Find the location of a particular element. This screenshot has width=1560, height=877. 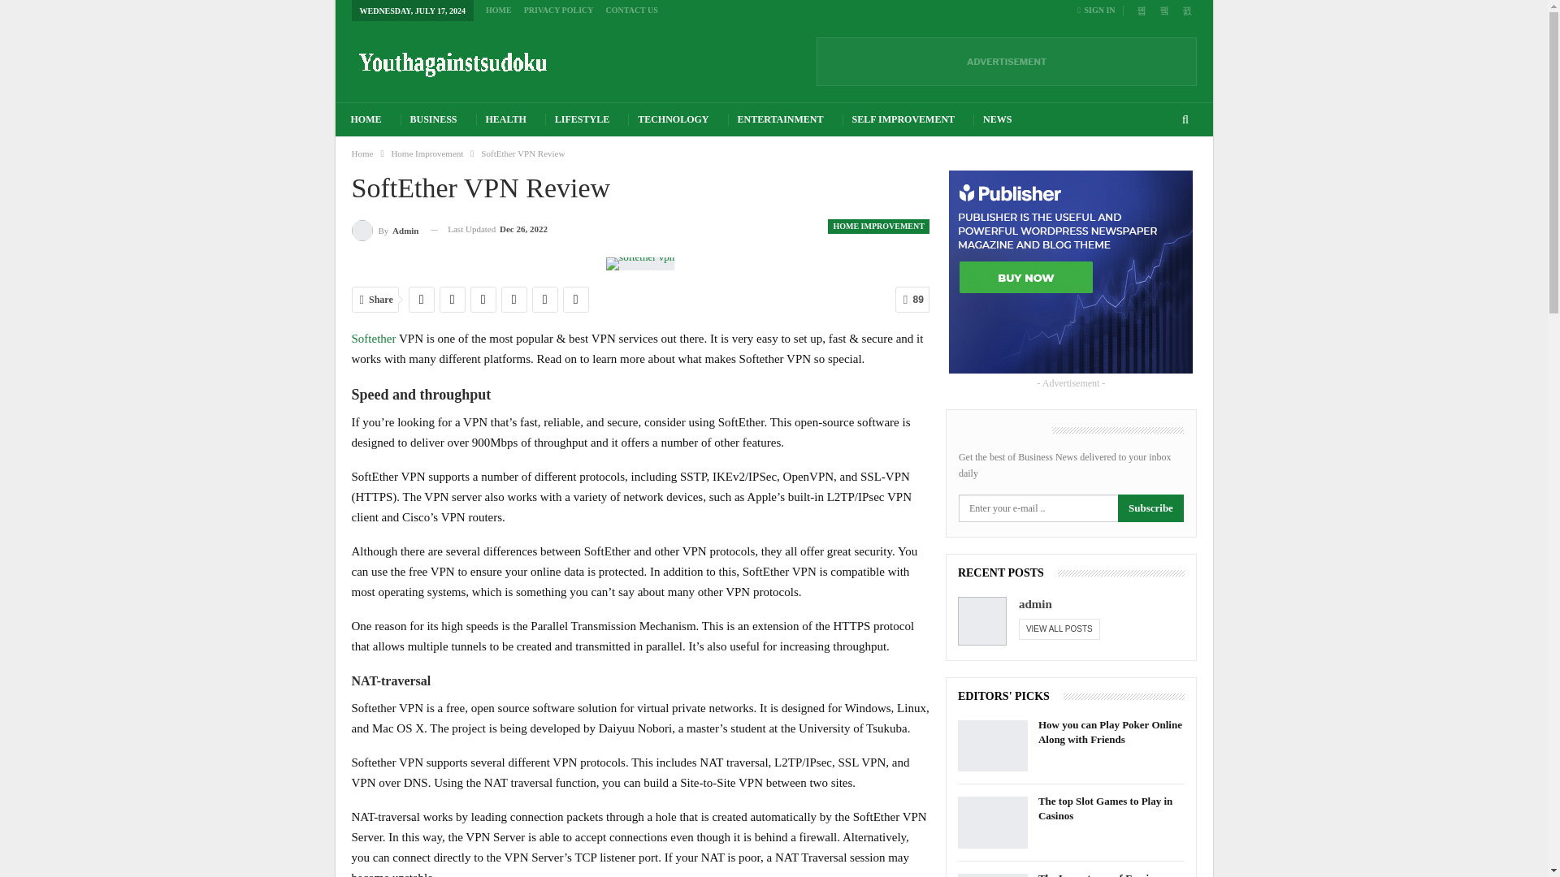

Browse Author Articles is located at coordinates (384, 229).